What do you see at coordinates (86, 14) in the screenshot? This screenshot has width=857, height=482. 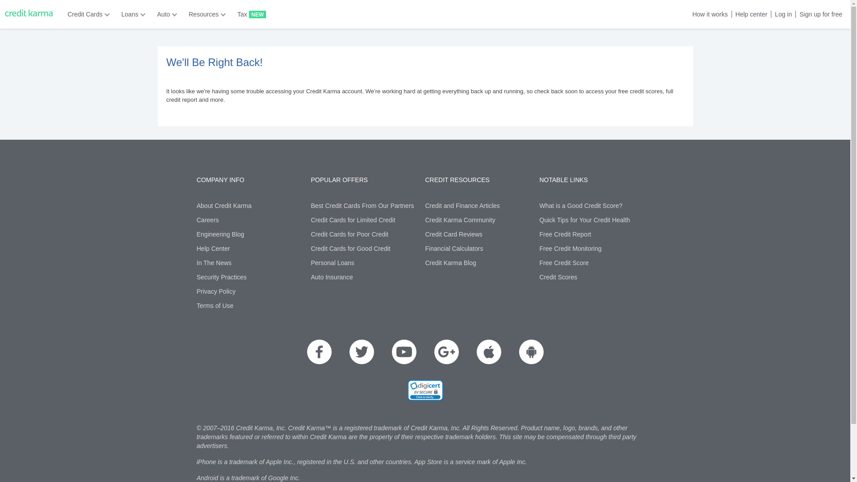 I see `Credit Cards` at bounding box center [86, 14].